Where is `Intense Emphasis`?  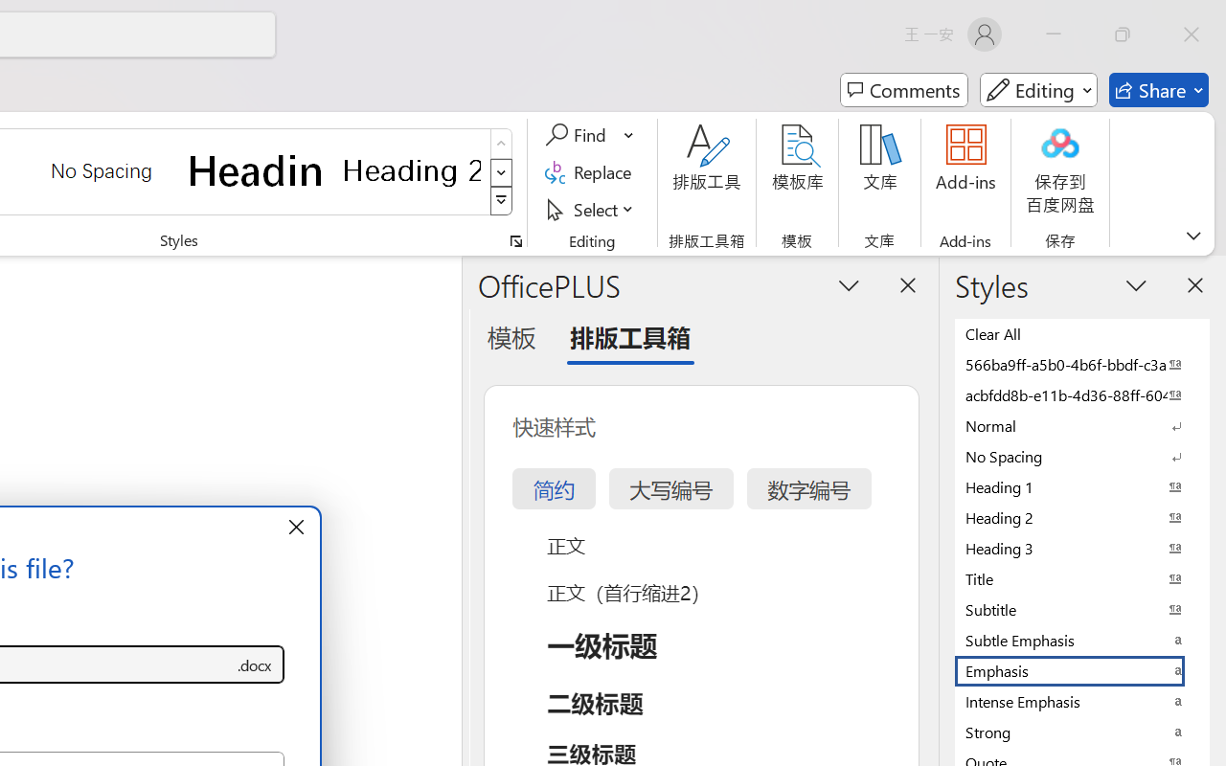 Intense Emphasis is located at coordinates (1082, 701).